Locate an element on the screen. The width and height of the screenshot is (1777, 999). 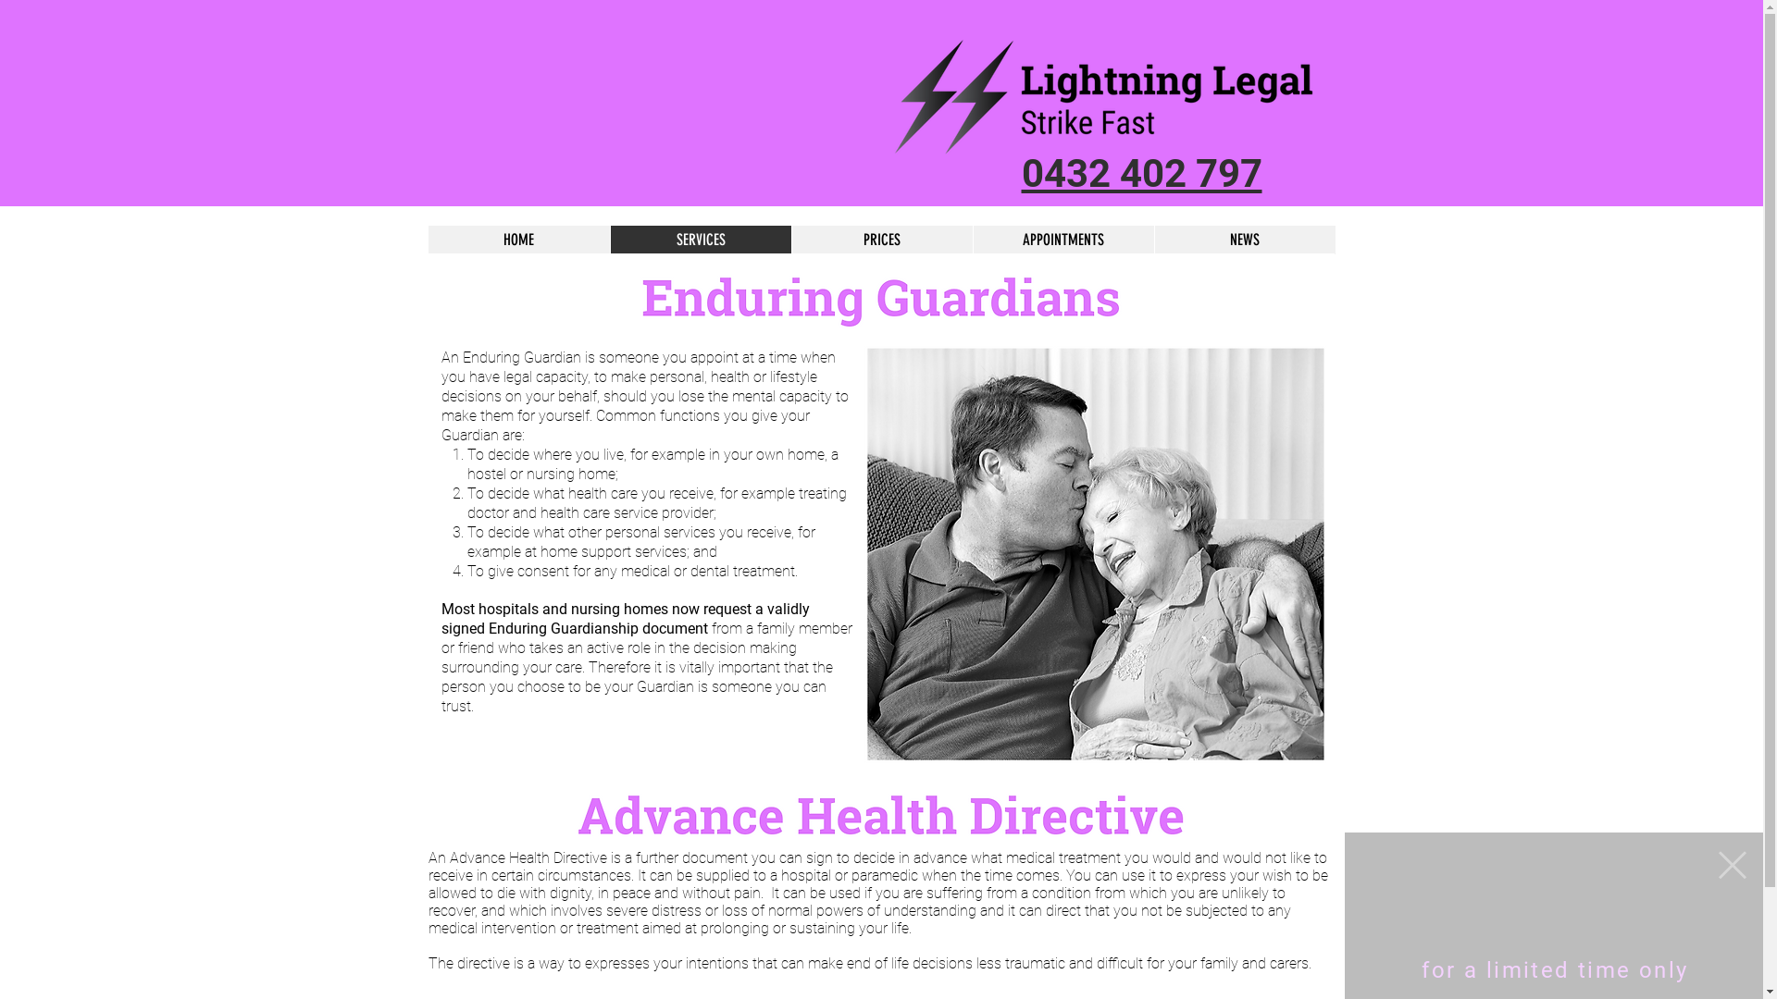
Back to site is located at coordinates (1733, 946).